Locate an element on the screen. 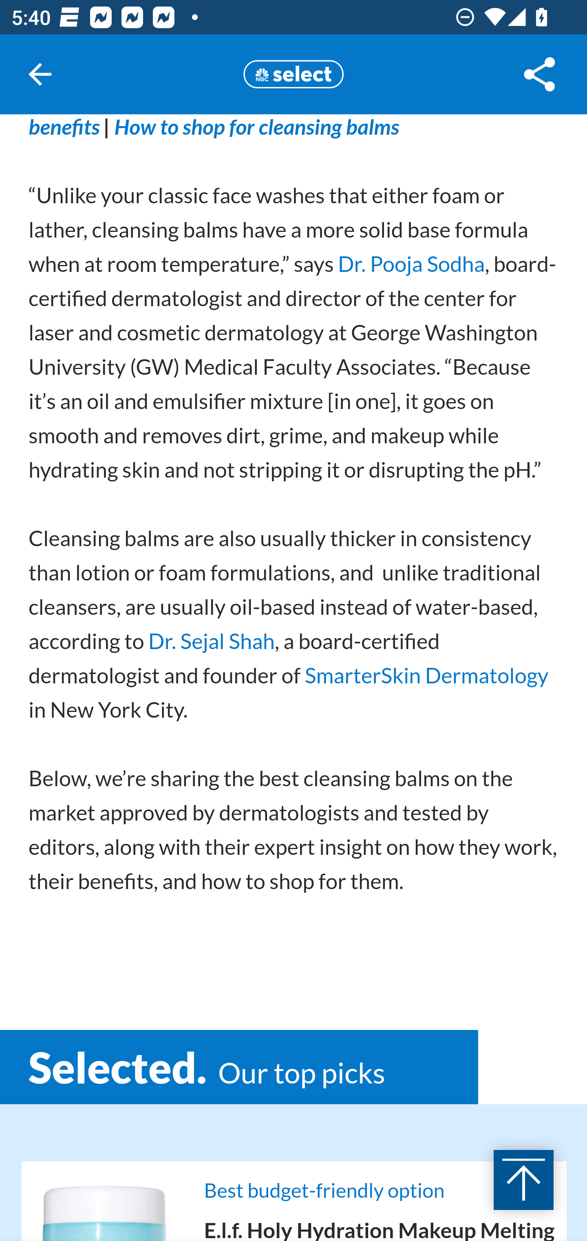  Dr. Sejal Shah is located at coordinates (211, 641).